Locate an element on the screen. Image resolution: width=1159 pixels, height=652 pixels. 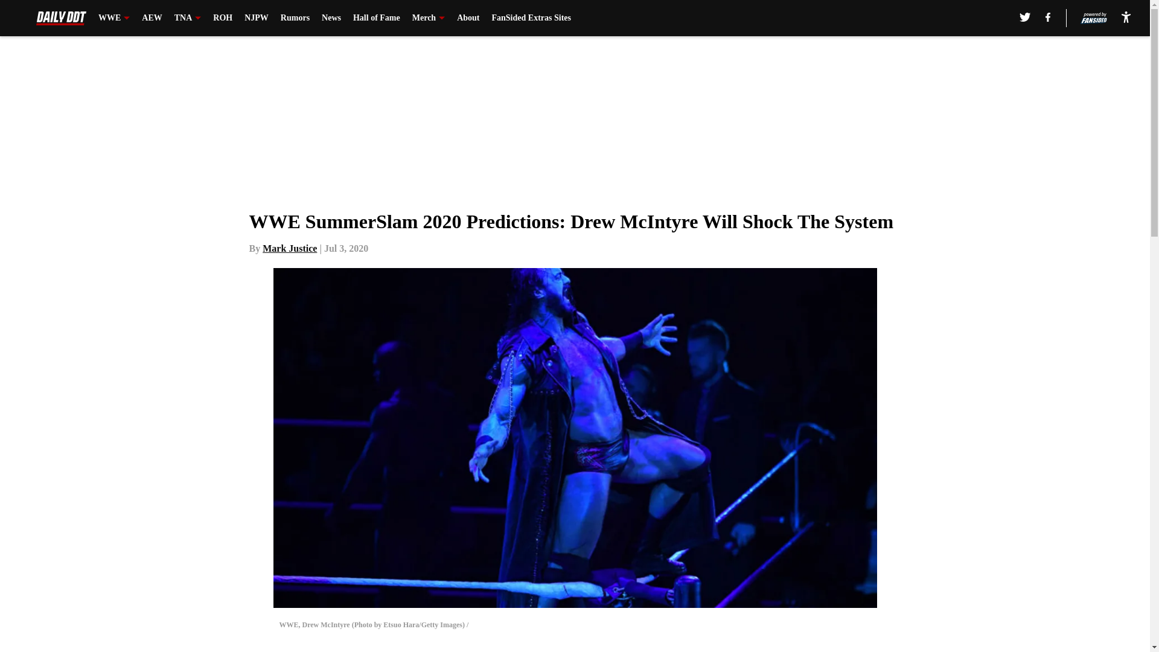
AEW is located at coordinates (152, 18).